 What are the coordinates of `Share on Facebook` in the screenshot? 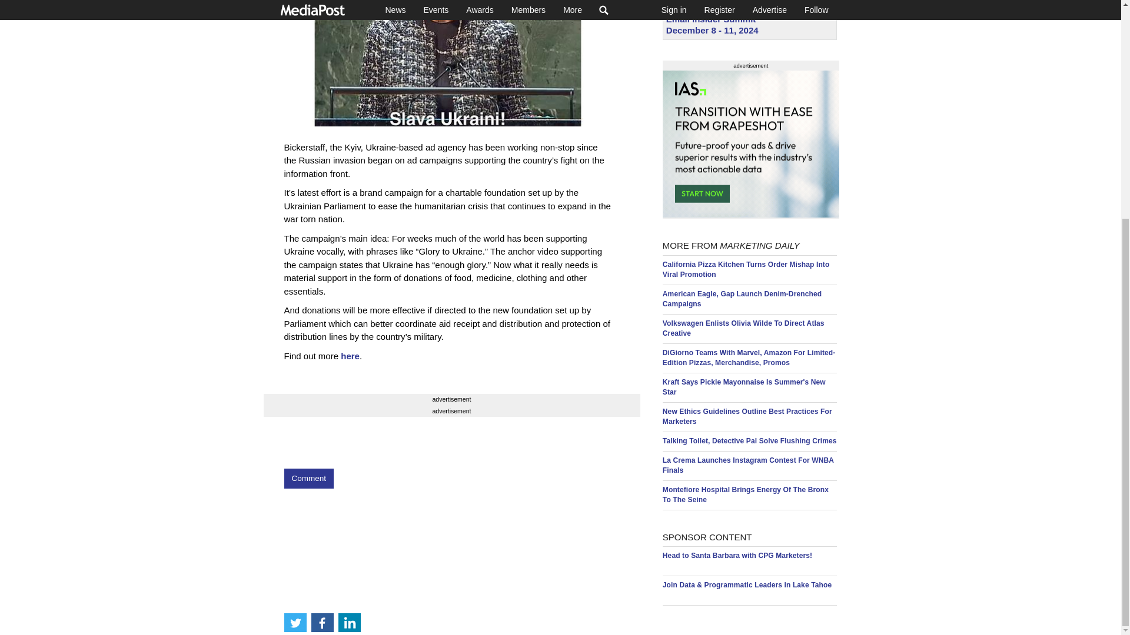 It's located at (322, 296).